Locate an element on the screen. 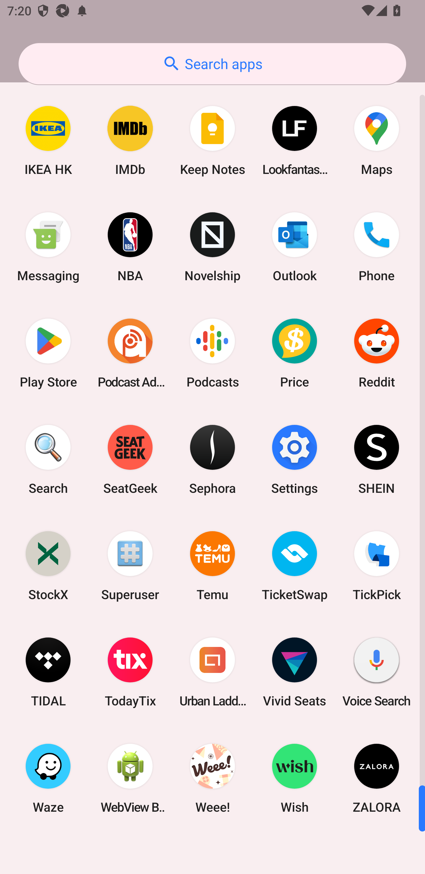 Image resolution: width=425 pixels, height=874 pixels. Podcast Addict is located at coordinates (130, 353).